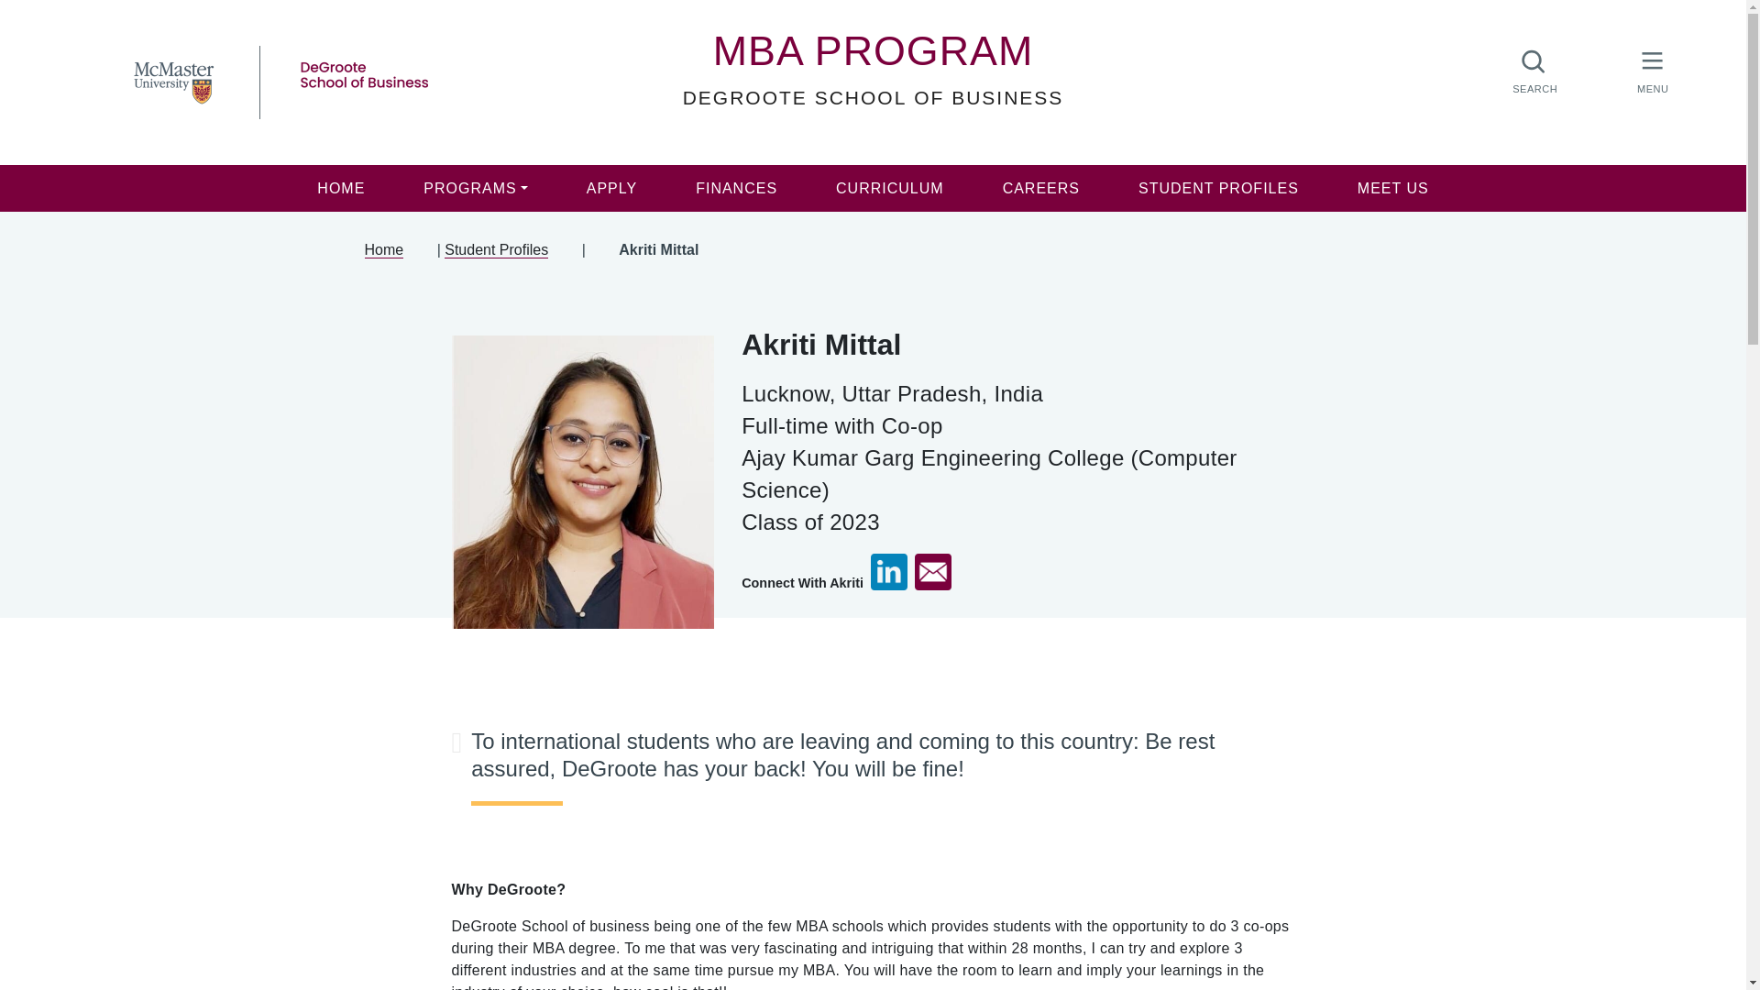  What do you see at coordinates (889, 189) in the screenshot?
I see `CURRICULUM` at bounding box center [889, 189].